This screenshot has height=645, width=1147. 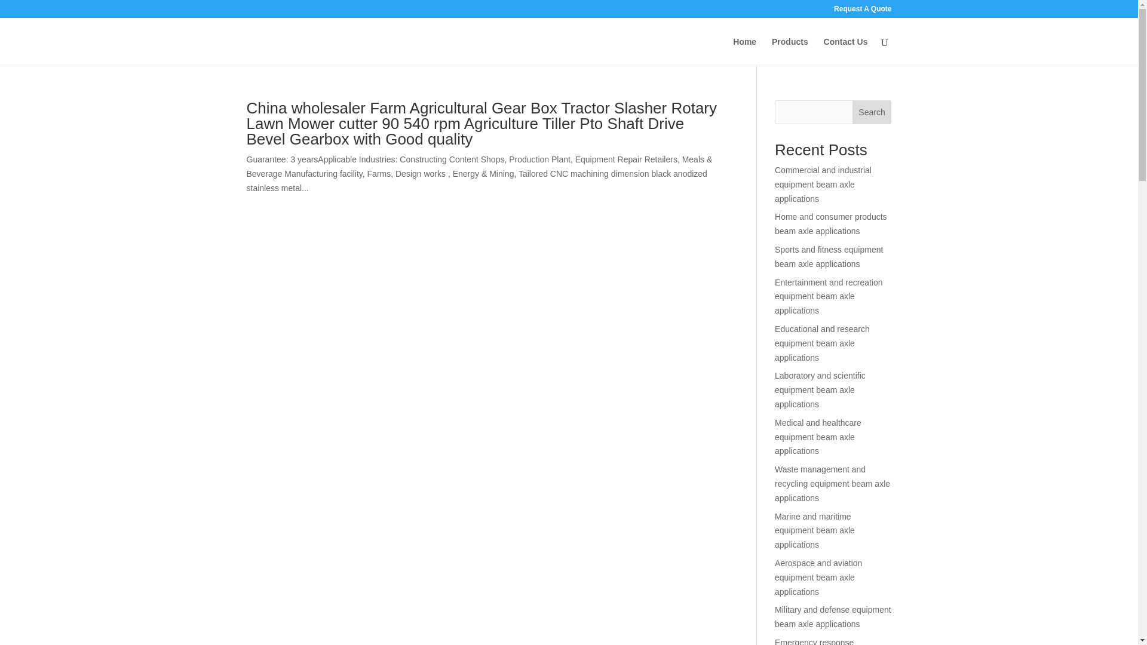 What do you see at coordinates (815, 641) in the screenshot?
I see `Emergency response equipment beam axle applications` at bounding box center [815, 641].